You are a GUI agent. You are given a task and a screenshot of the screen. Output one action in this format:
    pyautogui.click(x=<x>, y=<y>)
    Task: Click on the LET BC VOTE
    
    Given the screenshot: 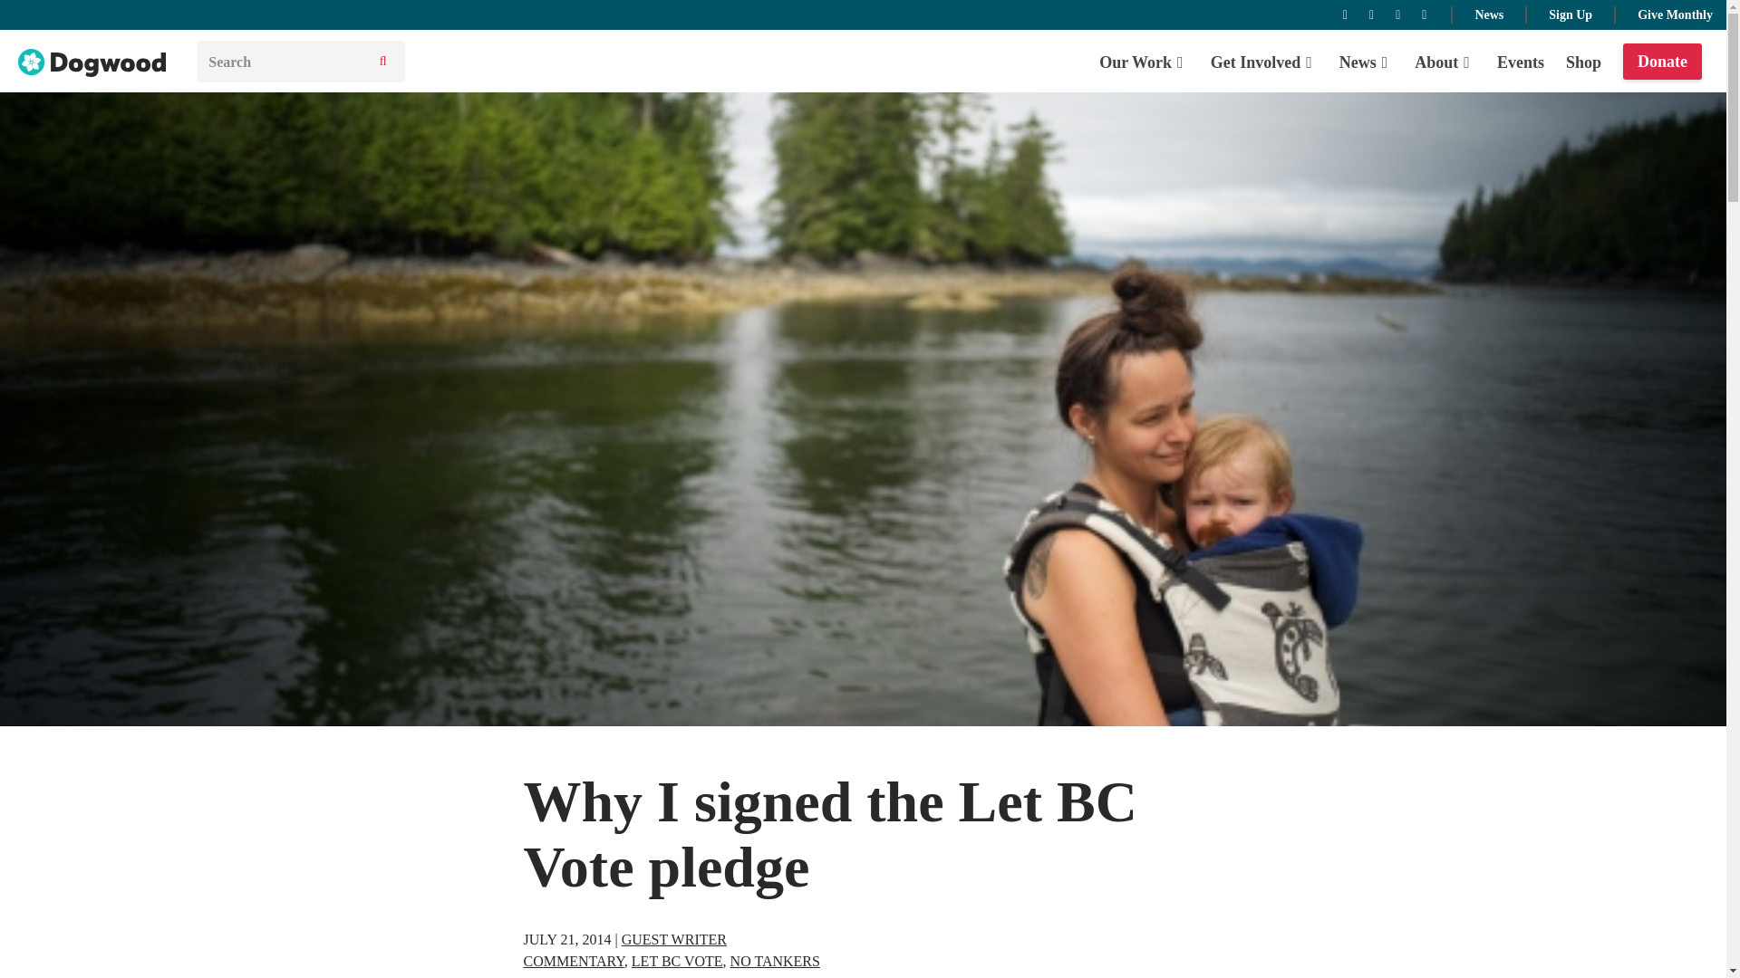 What is the action you would take?
    pyautogui.click(x=677, y=962)
    